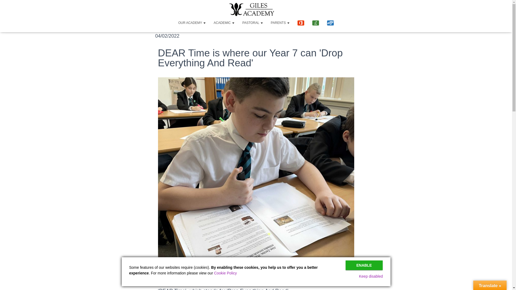  Describe the element at coordinates (256, 9) in the screenshot. I see `Giles Academy` at that location.